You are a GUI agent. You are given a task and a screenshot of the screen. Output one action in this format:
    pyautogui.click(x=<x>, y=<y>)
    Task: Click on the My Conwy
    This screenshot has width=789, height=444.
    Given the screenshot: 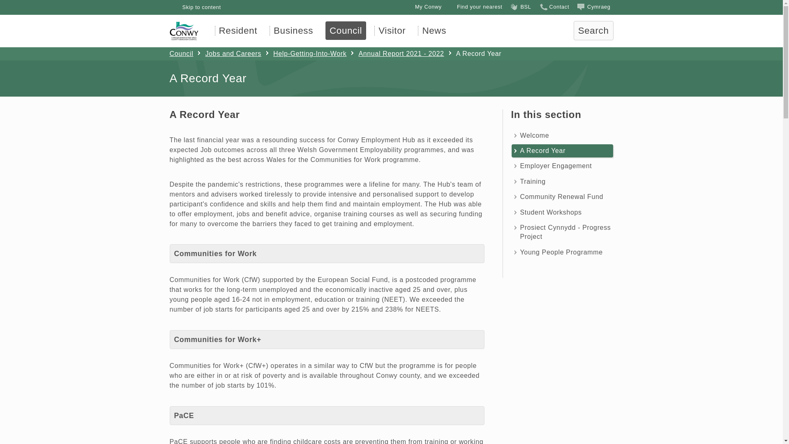 What is the action you would take?
    pyautogui.click(x=423, y=7)
    